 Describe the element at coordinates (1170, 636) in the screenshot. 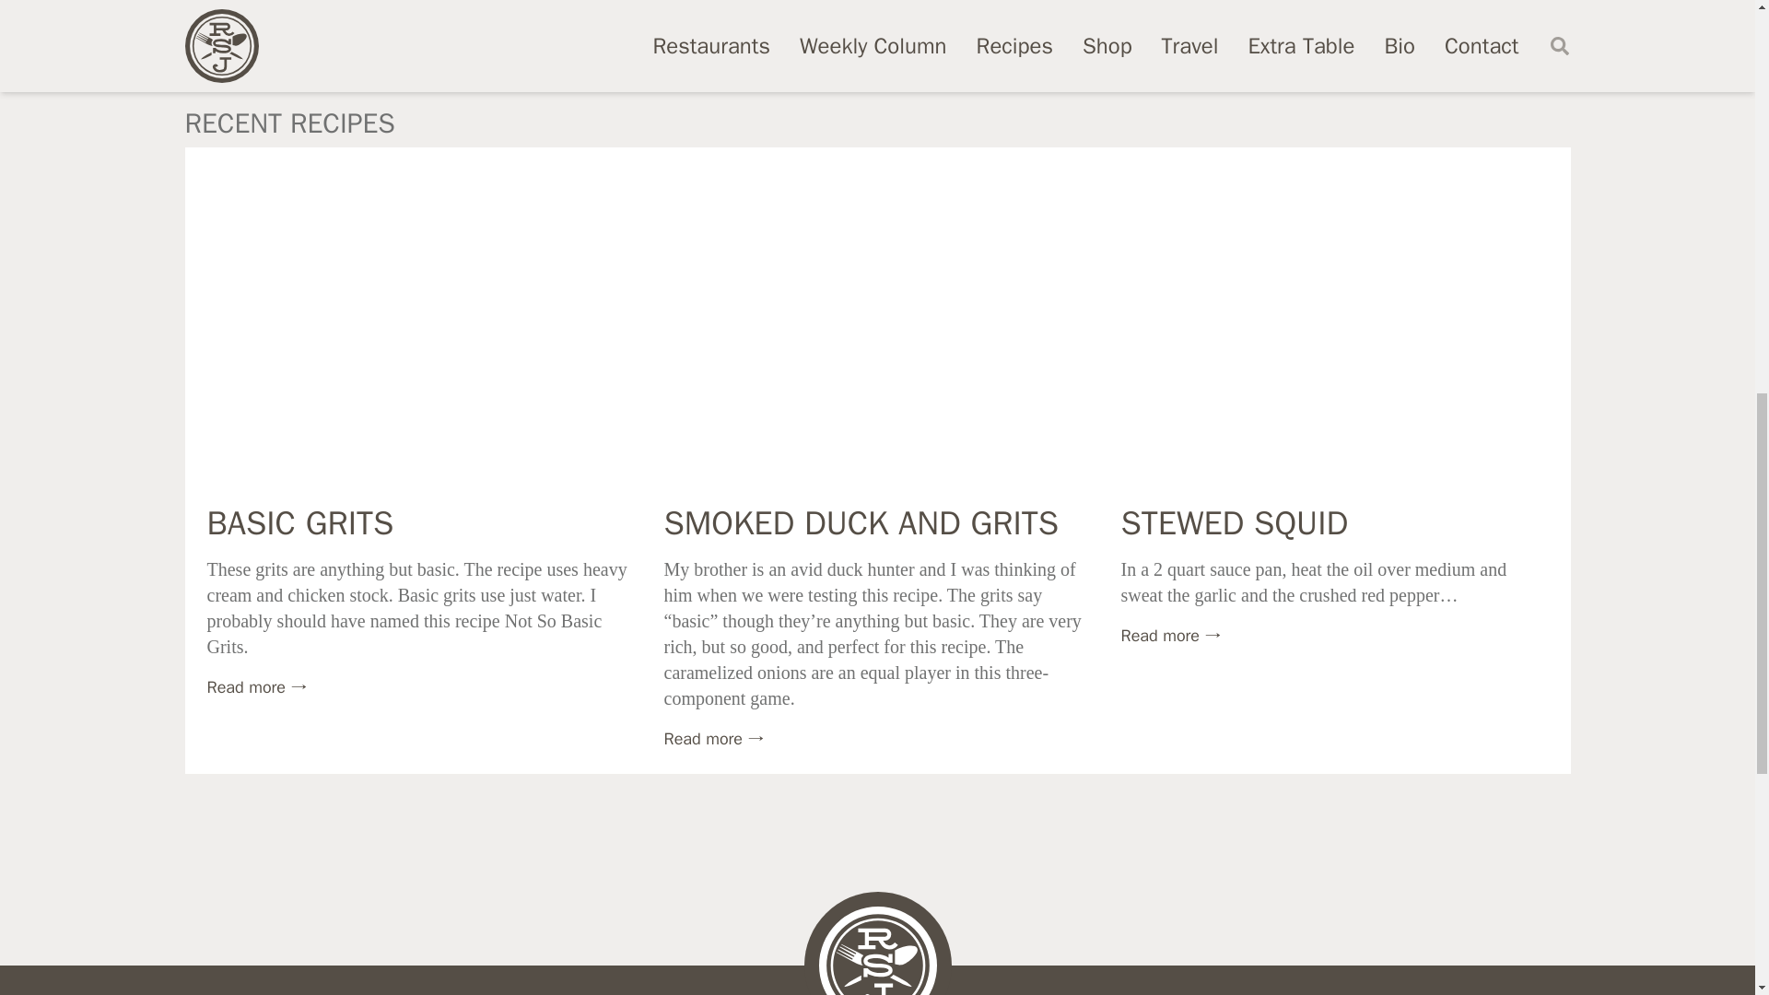

I see `Read more` at that location.